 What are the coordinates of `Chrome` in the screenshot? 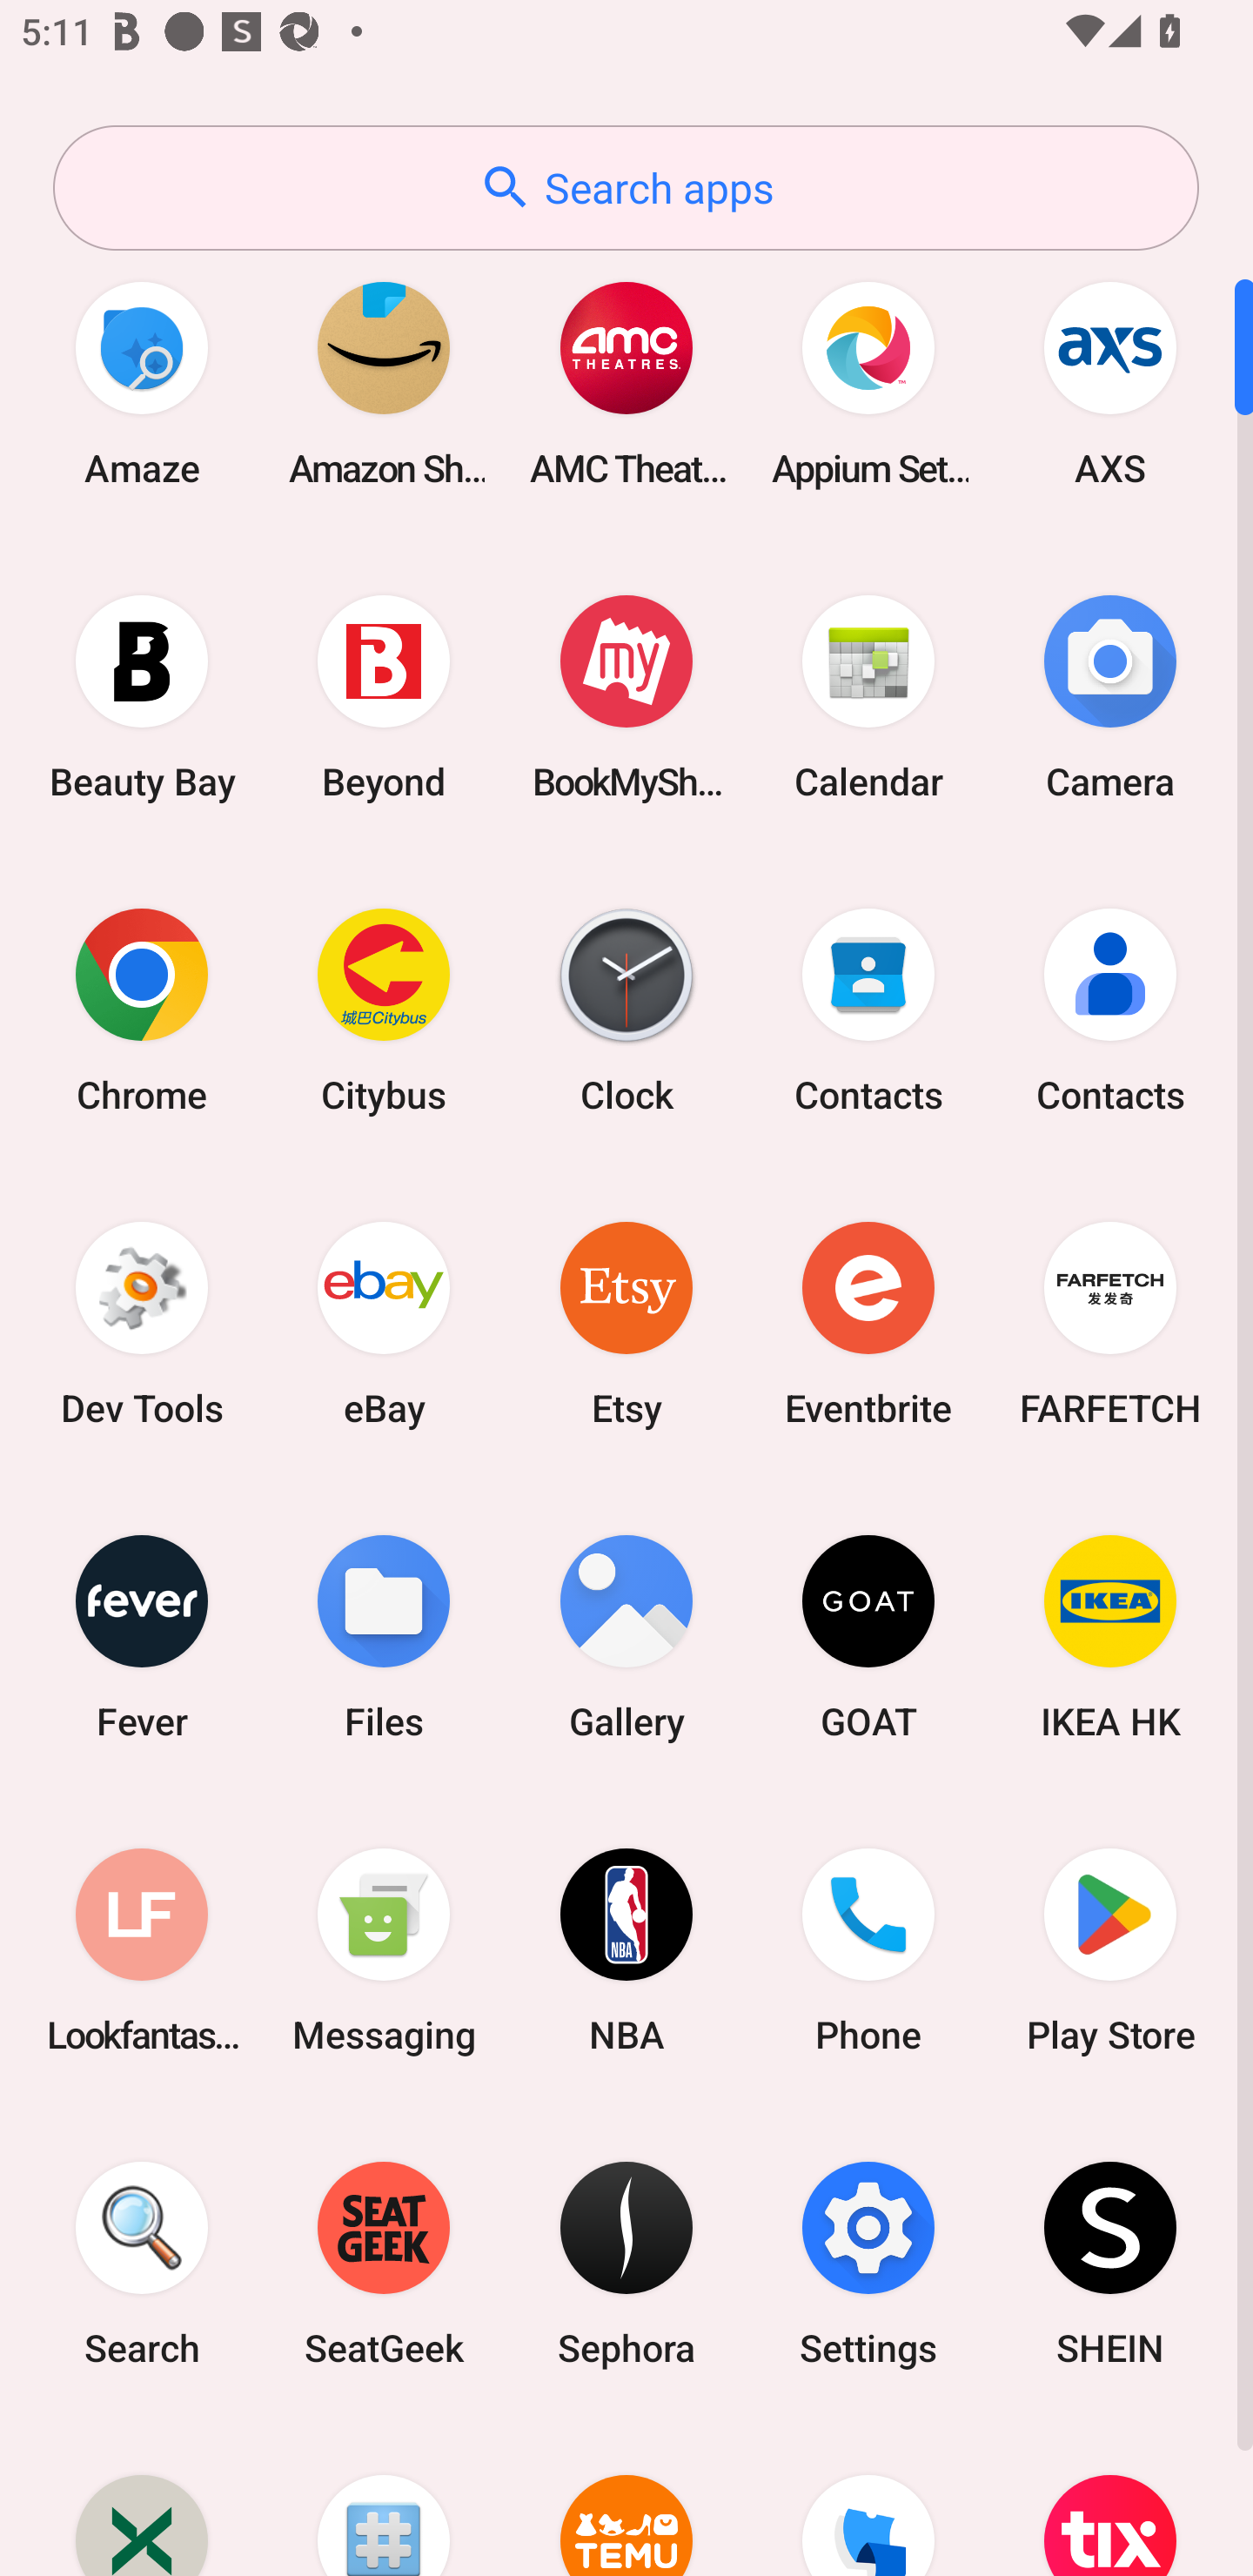 It's located at (142, 1010).